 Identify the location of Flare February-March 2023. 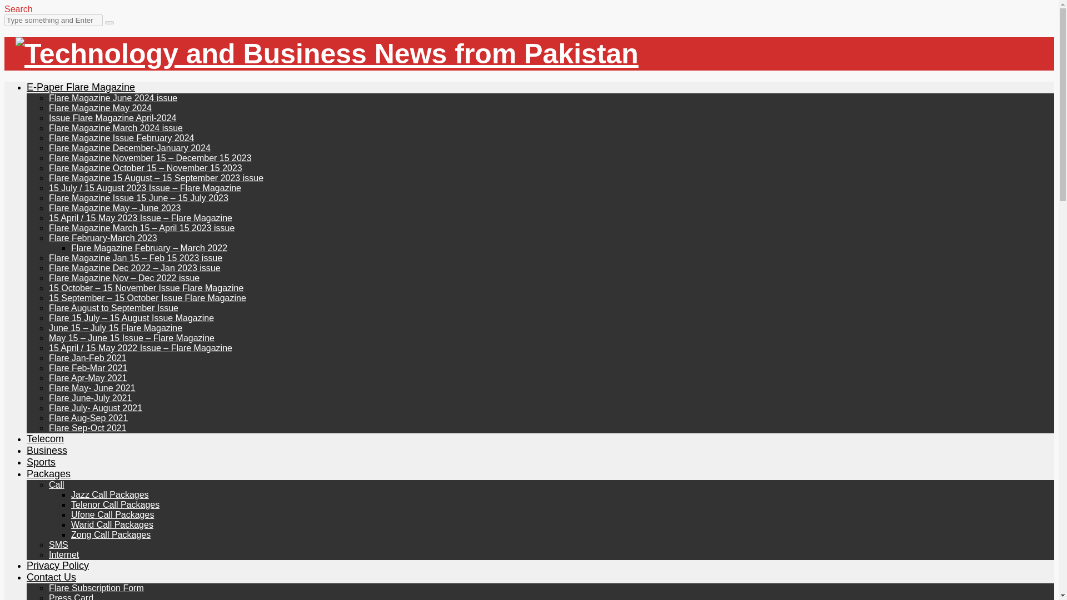
(103, 238).